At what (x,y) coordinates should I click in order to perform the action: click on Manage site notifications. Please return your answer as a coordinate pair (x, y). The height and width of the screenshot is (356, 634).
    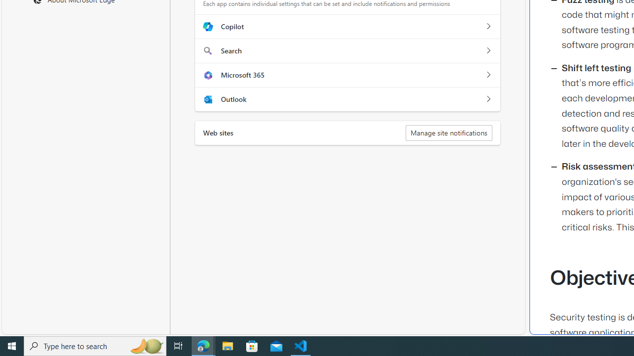
    Looking at the image, I should click on (449, 133).